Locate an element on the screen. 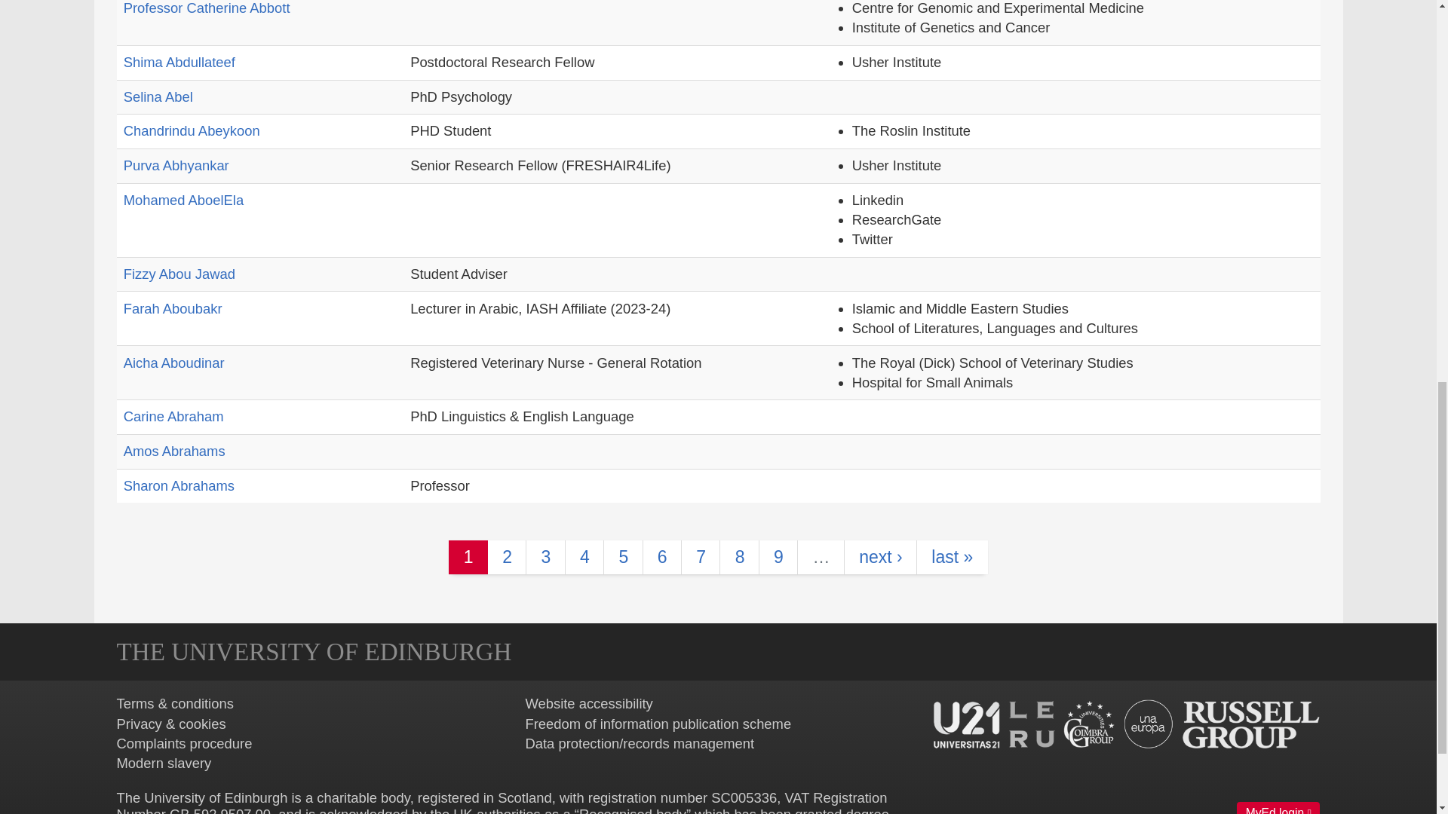 This screenshot has width=1448, height=814. 6 is located at coordinates (662, 557).